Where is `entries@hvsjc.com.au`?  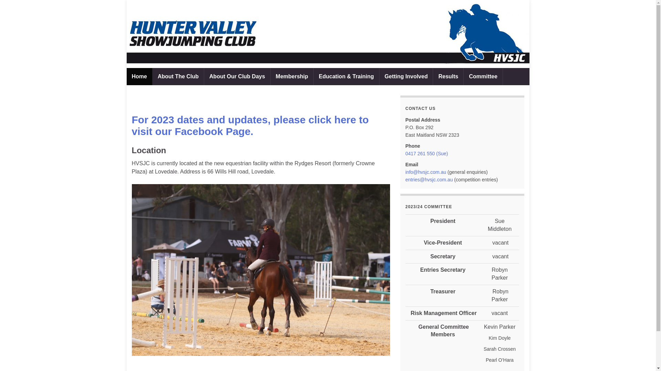
entries@hvsjc.com.au is located at coordinates (429, 180).